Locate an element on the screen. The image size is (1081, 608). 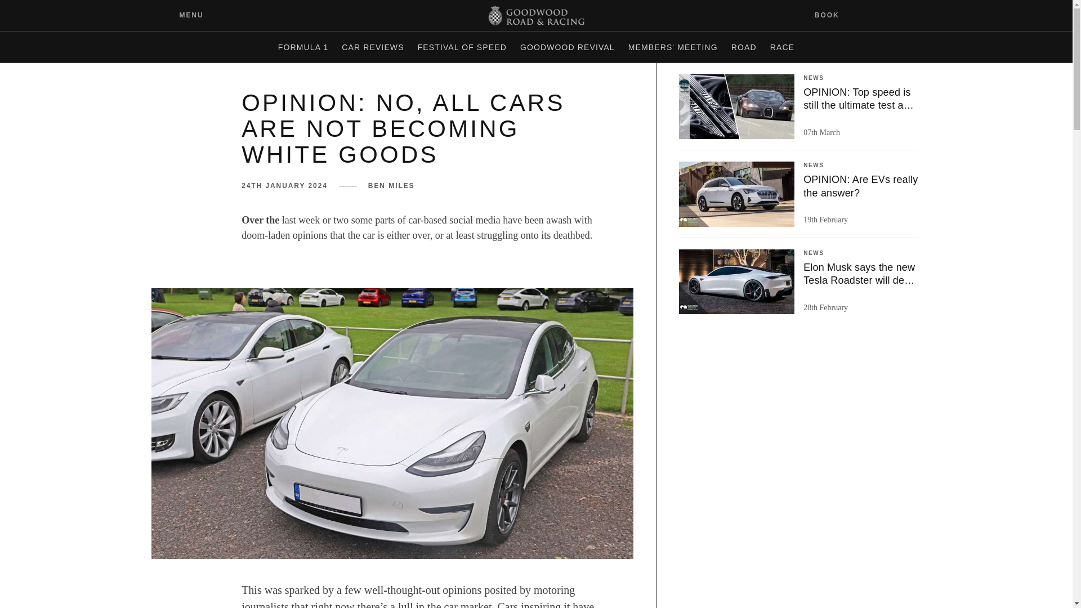
MEMBERS' MEETING is located at coordinates (672, 47).